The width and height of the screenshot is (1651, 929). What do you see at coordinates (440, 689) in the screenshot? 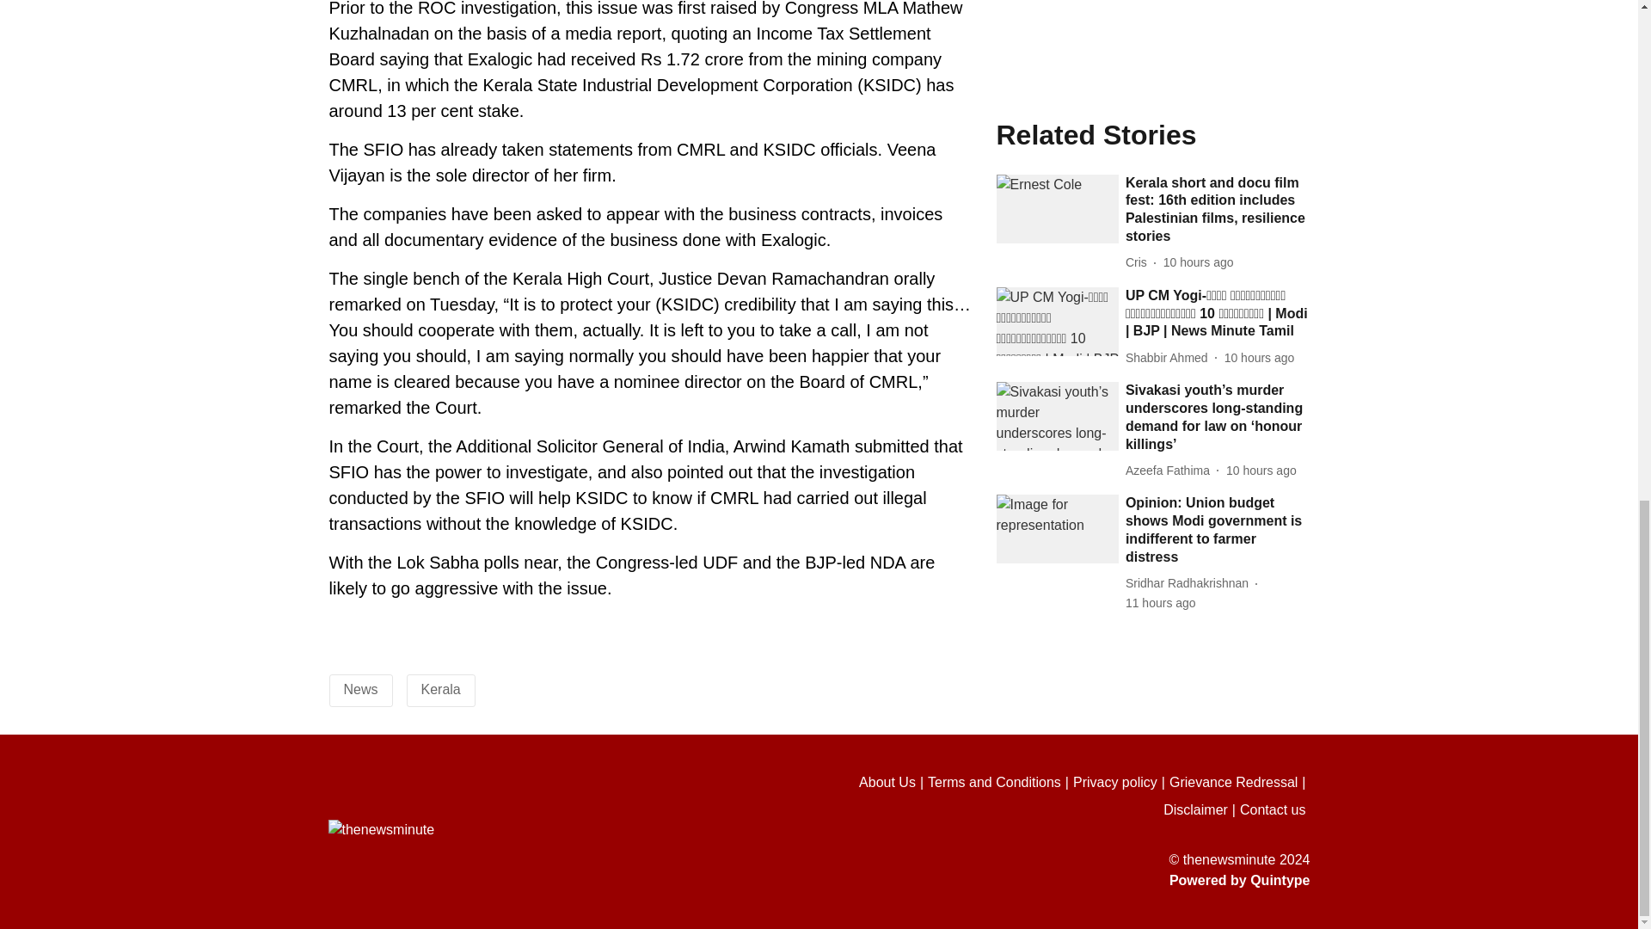
I see `Kerala` at bounding box center [440, 689].